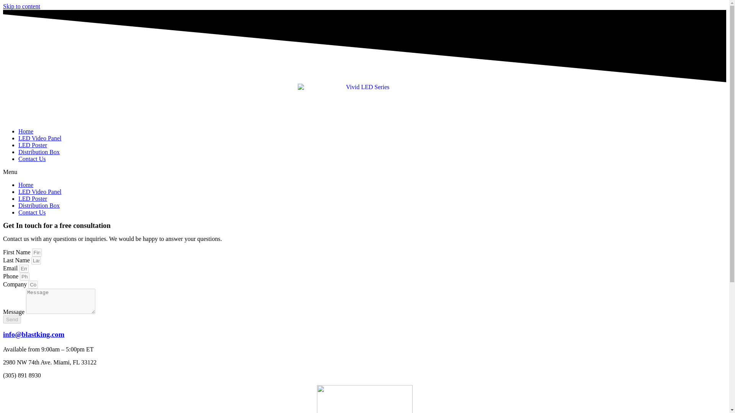 The width and height of the screenshot is (735, 413). Describe the element at coordinates (12, 319) in the screenshot. I see `Send` at that location.